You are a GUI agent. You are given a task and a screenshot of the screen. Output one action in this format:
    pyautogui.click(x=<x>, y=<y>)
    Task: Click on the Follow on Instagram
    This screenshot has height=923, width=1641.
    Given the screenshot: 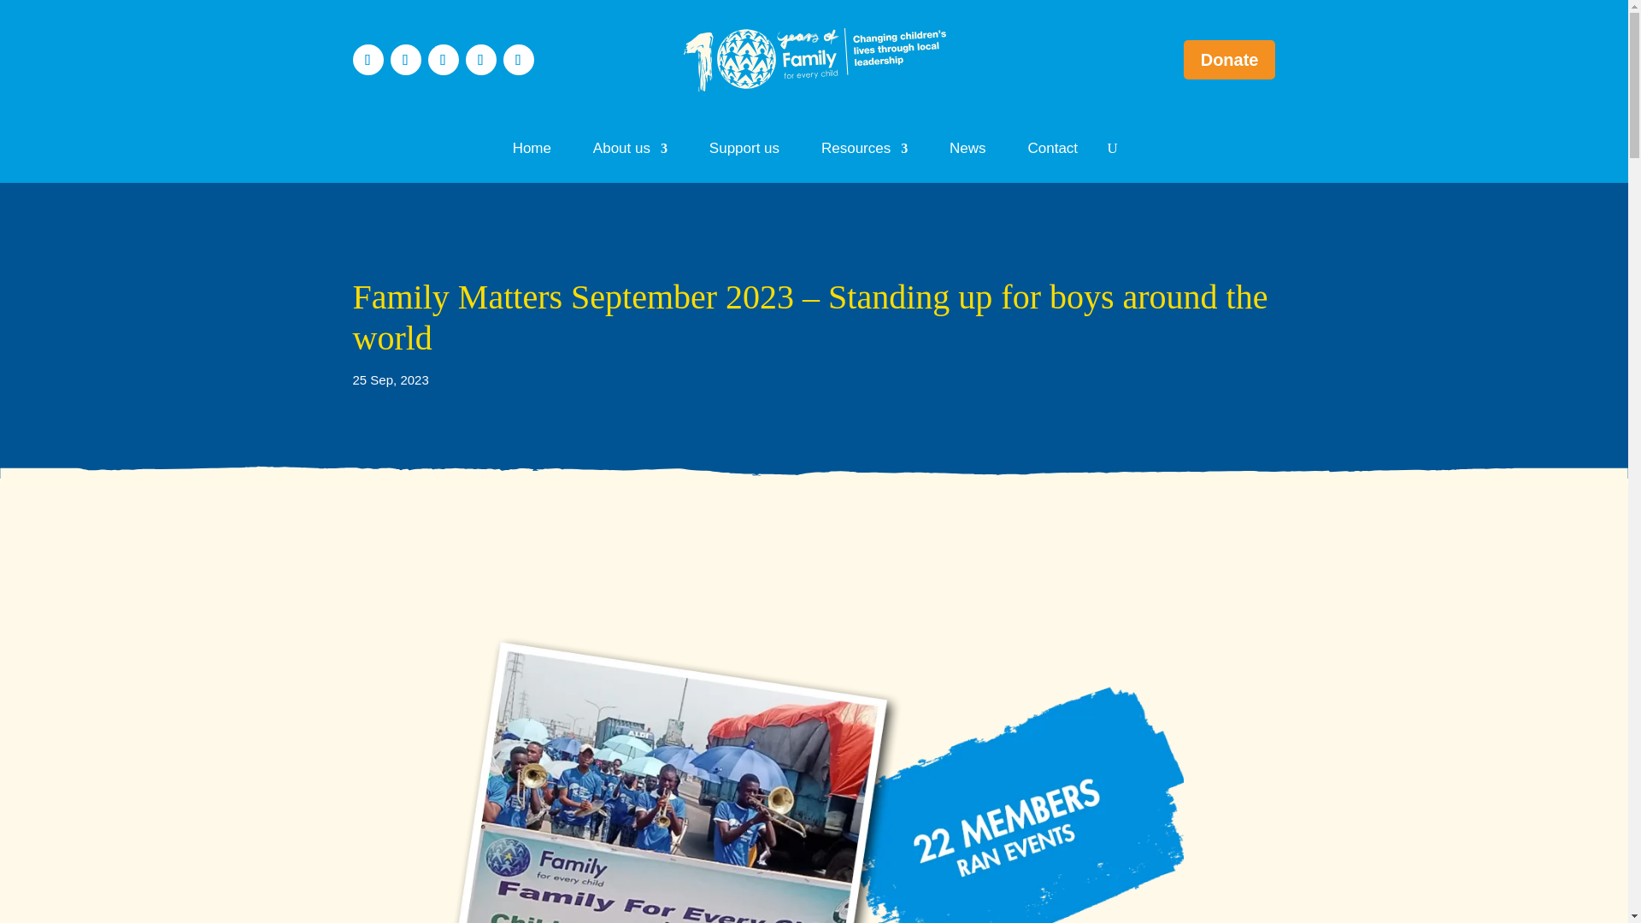 What is the action you would take?
    pyautogui.click(x=481, y=59)
    